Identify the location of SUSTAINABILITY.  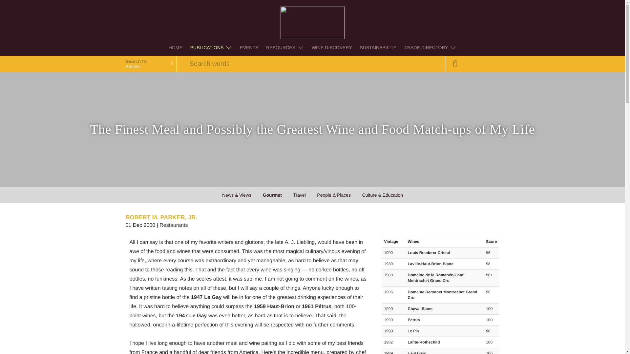
(378, 47).